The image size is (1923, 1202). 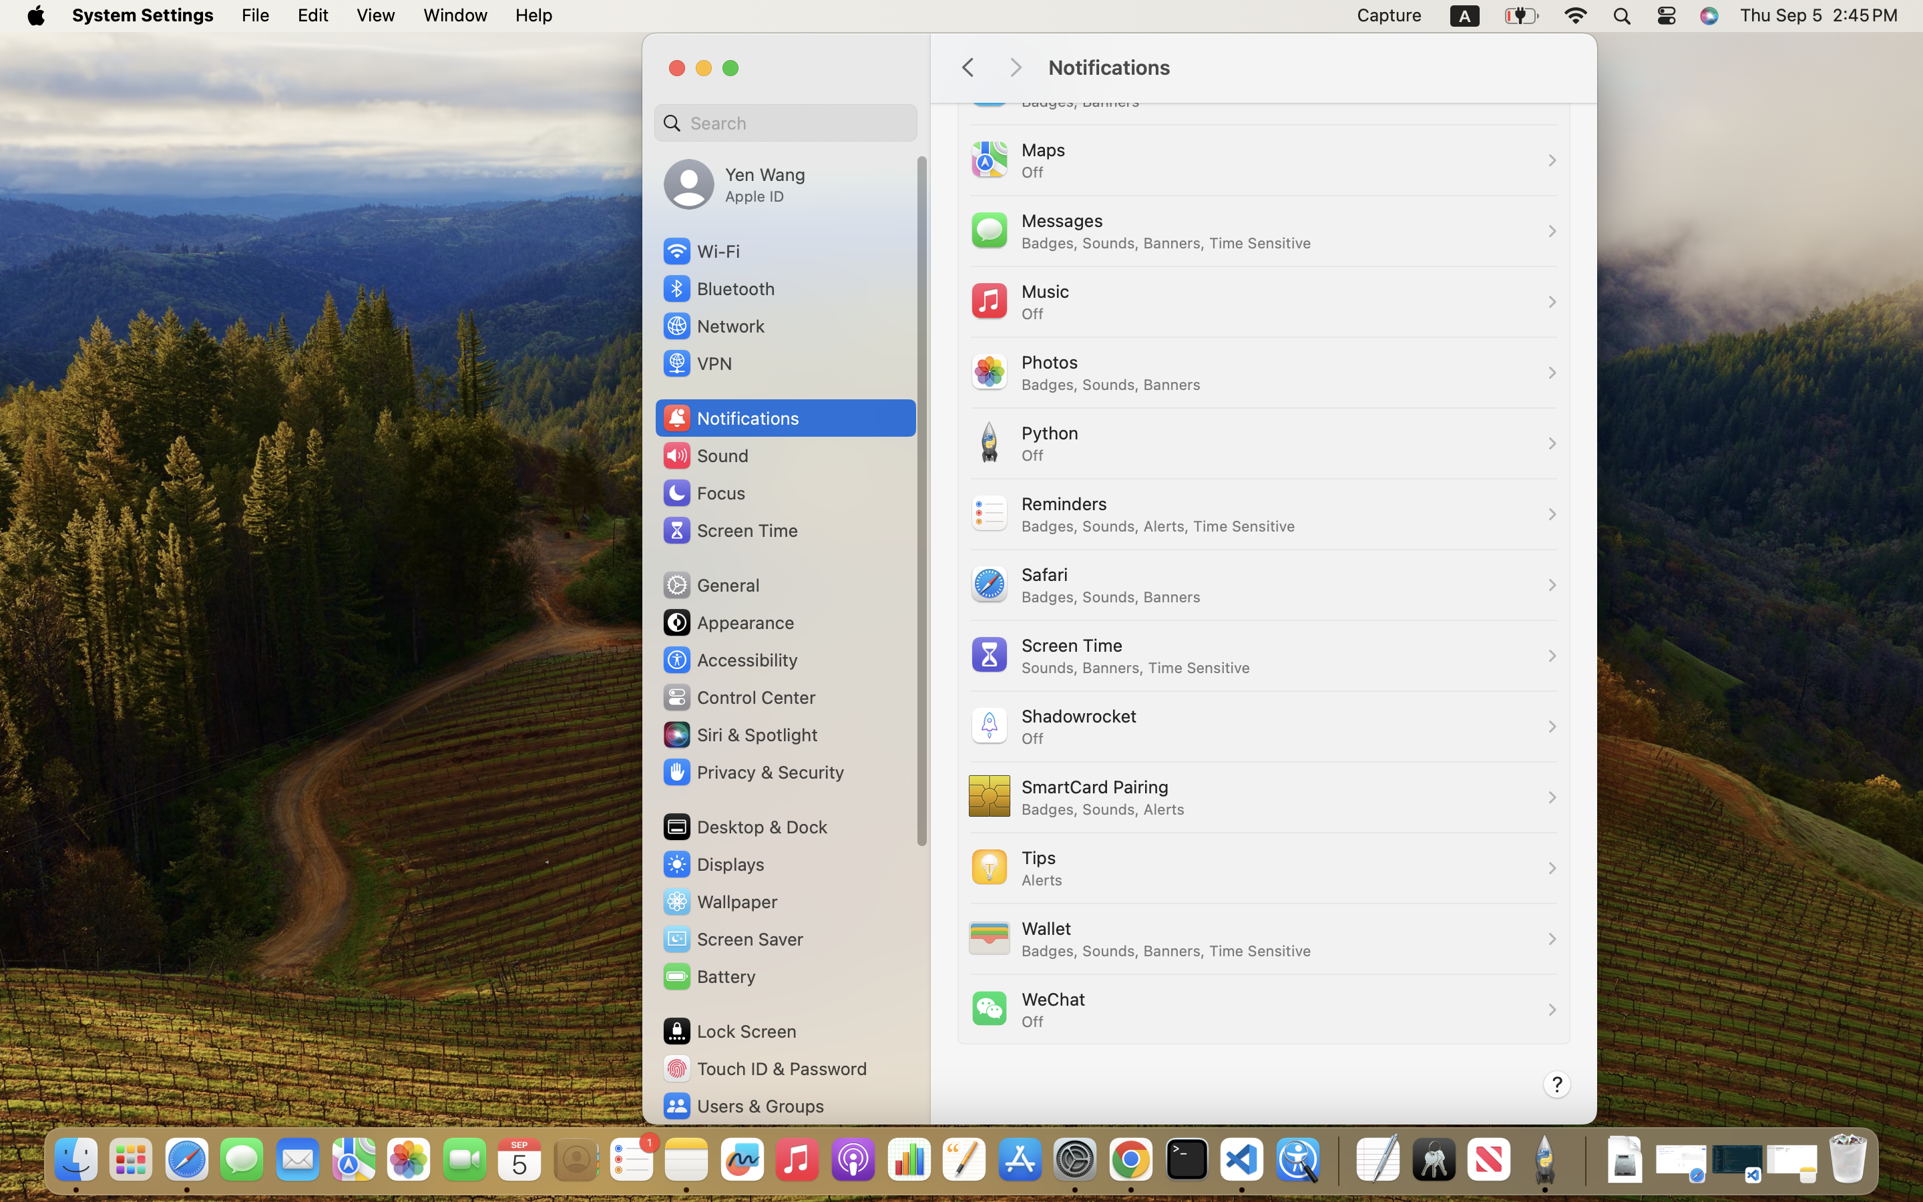 What do you see at coordinates (700, 251) in the screenshot?
I see `Wi‑Fi` at bounding box center [700, 251].